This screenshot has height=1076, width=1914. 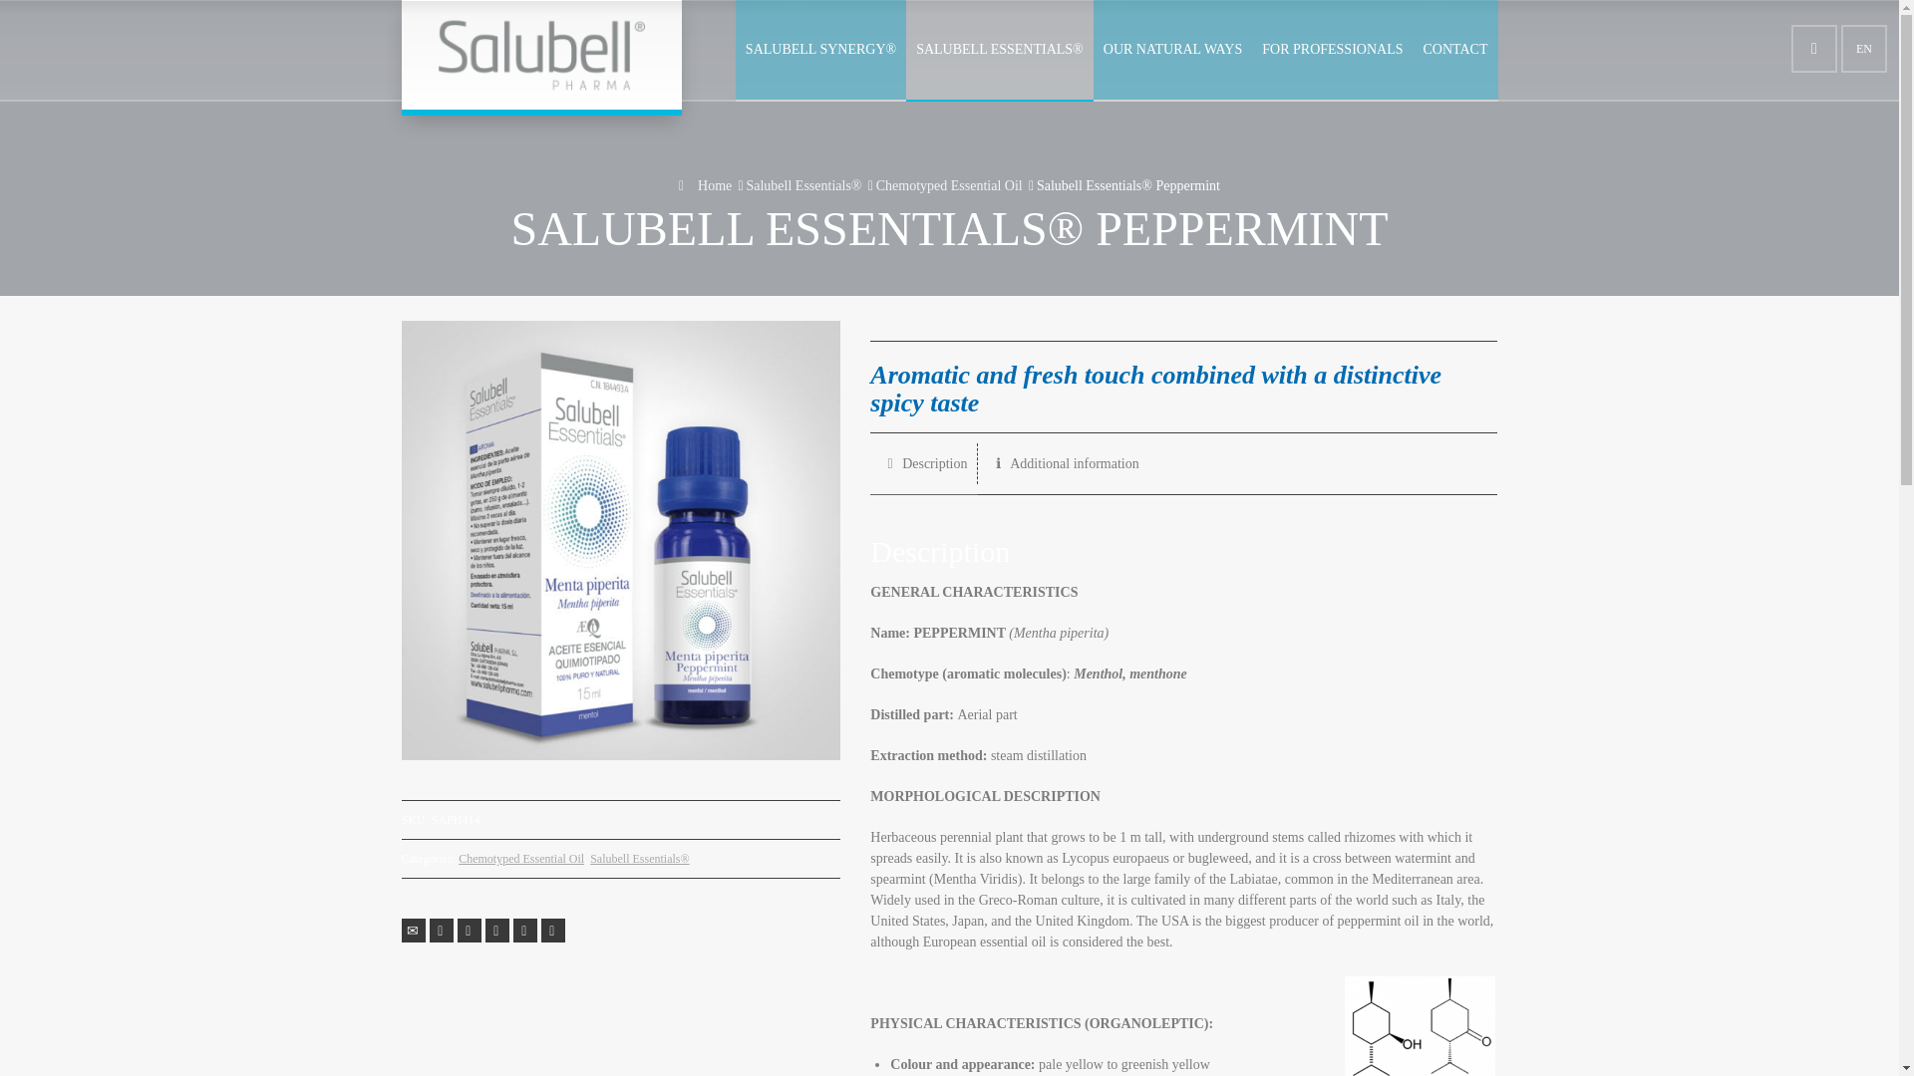 What do you see at coordinates (496, 931) in the screenshot?
I see `Pinterest` at bounding box center [496, 931].